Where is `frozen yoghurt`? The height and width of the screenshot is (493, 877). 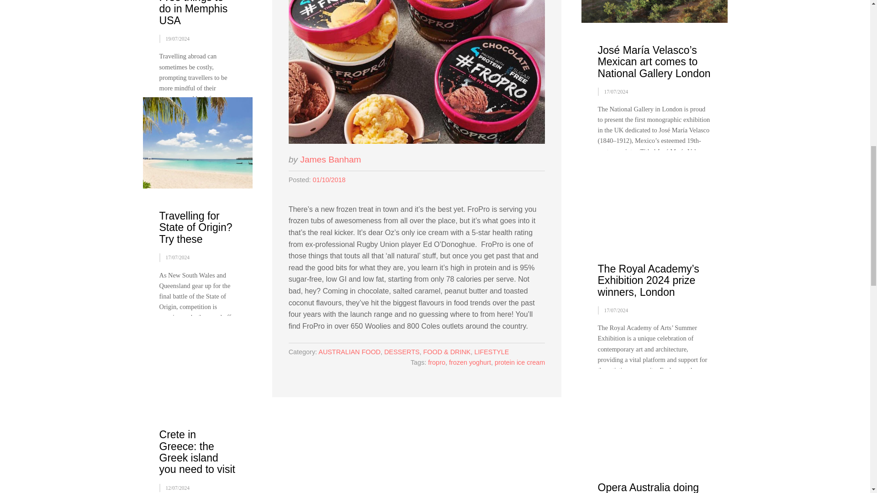 frozen yoghurt is located at coordinates (470, 362).